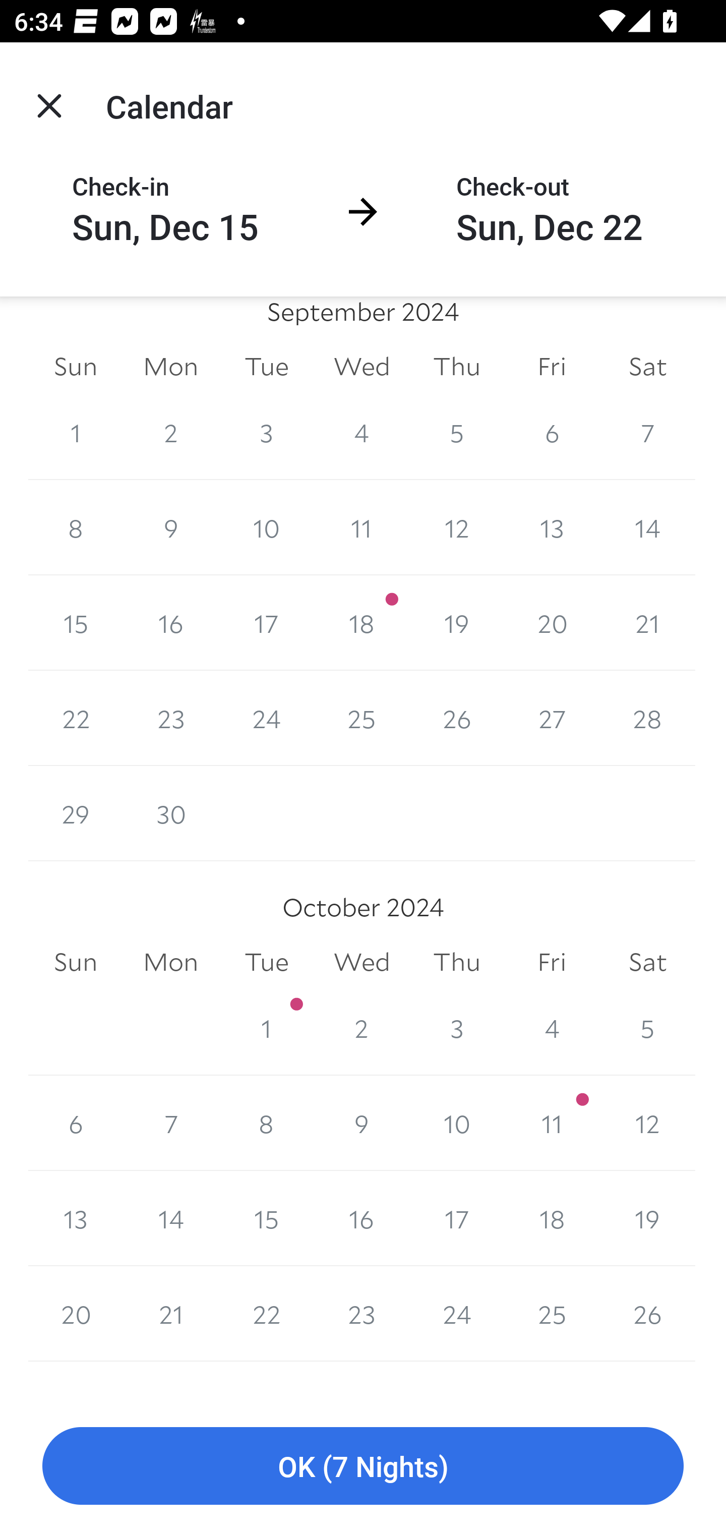 Image resolution: width=726 pixels, height=1533 pixels. Describe the element at coordinates (552, 432) in the screenshot. I see `6 6 September 2024` at that location.